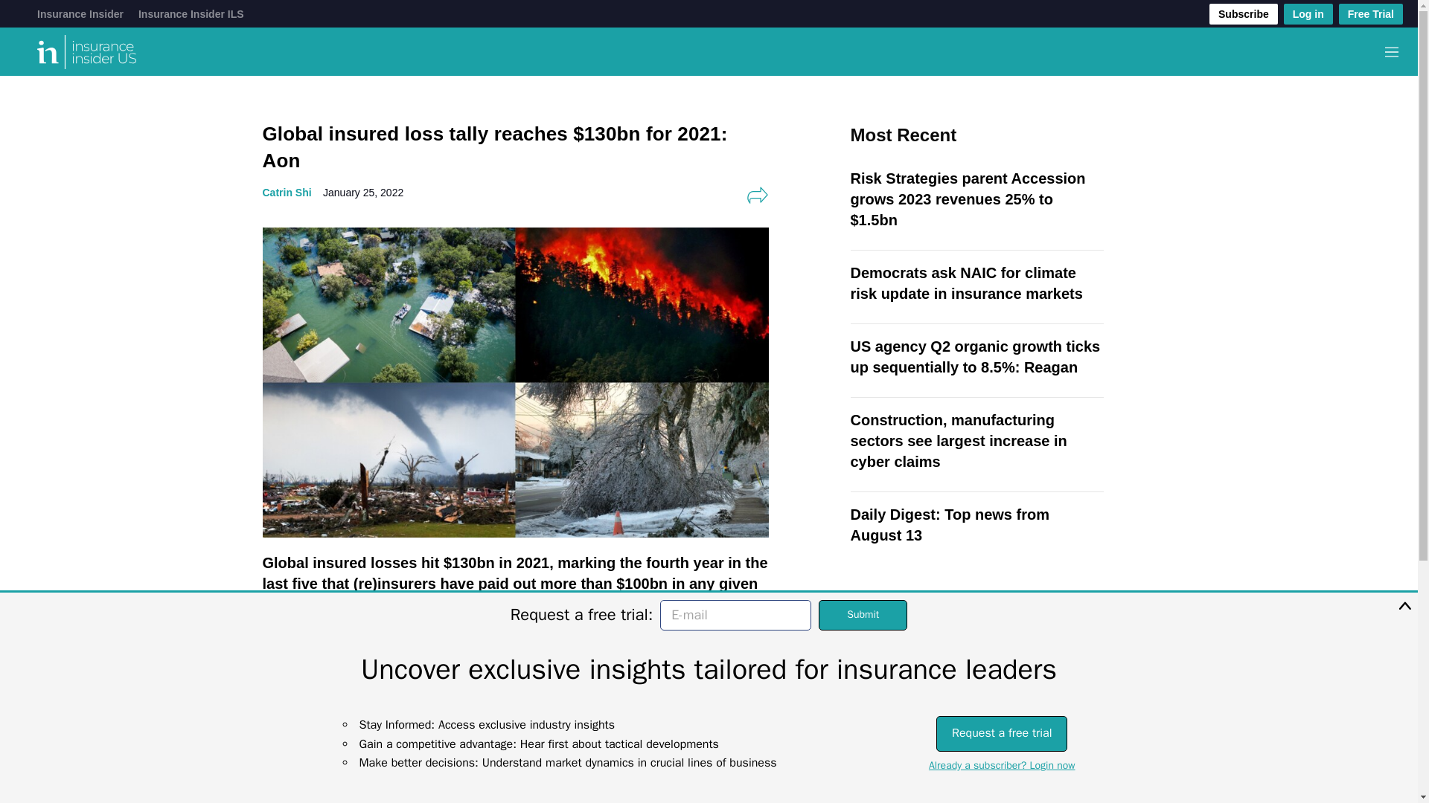 The width and height of the screenshot is (1429, 803). What do you see at coordinates (863, 614) in the screenshot?
I see `Submit` at bounding box center [863, 614].